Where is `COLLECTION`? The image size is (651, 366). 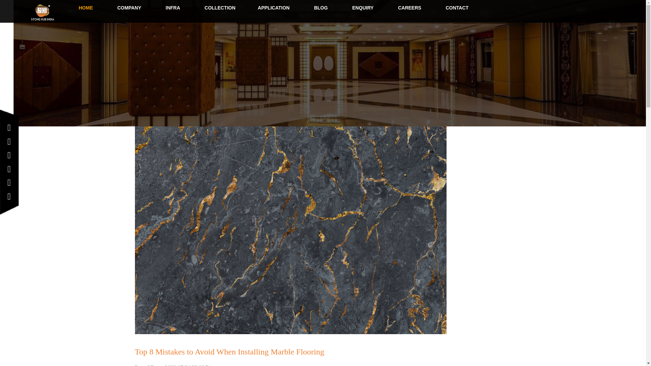
COLLECTION is located at coordinates (218, 8).